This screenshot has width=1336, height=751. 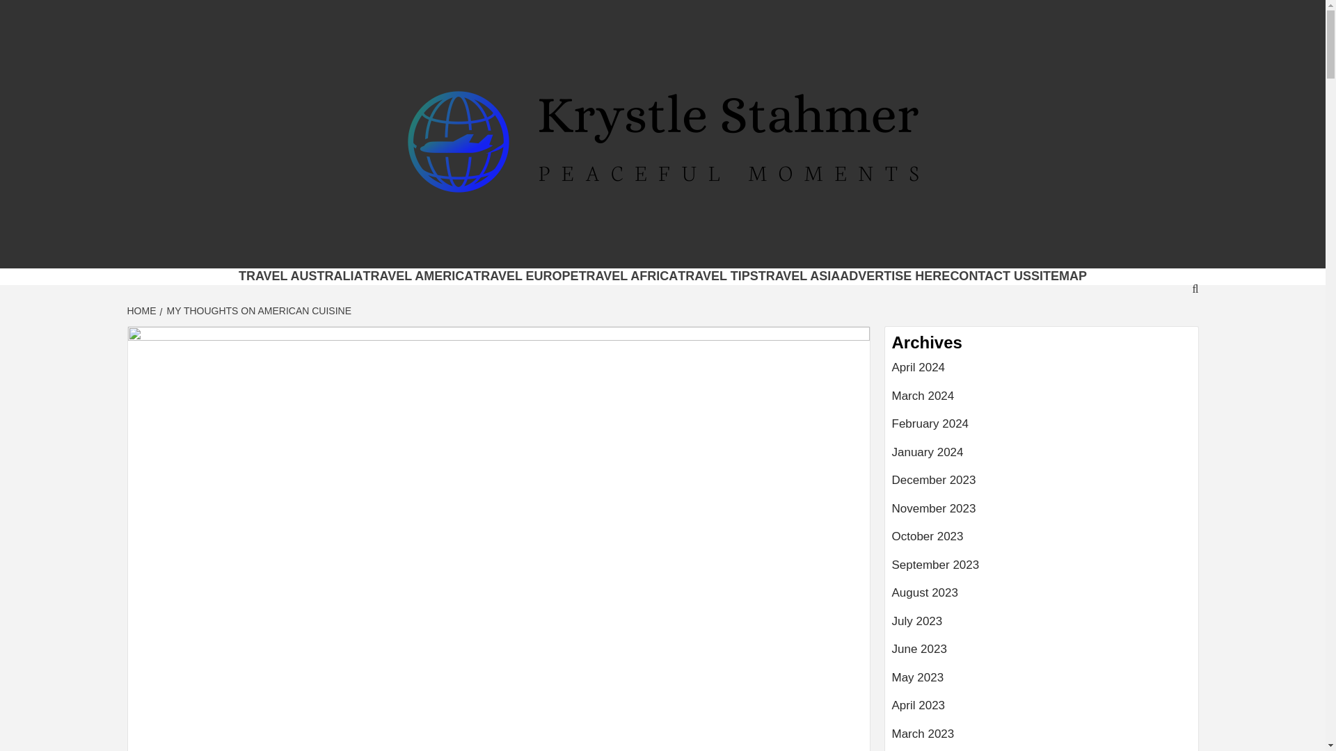 I want to click on TRAVEL AFRICA, so click(x=628, y=275).